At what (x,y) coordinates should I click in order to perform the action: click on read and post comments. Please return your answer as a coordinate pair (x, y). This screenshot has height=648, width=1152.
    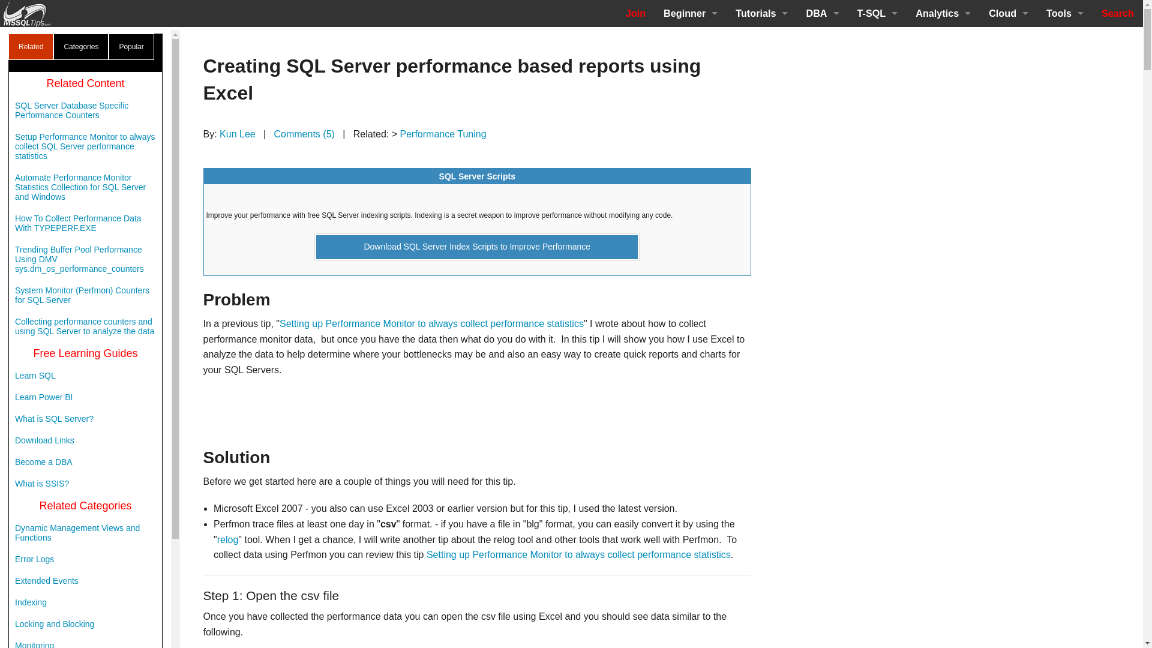
    Looking at the image, I should click on (304, 134).